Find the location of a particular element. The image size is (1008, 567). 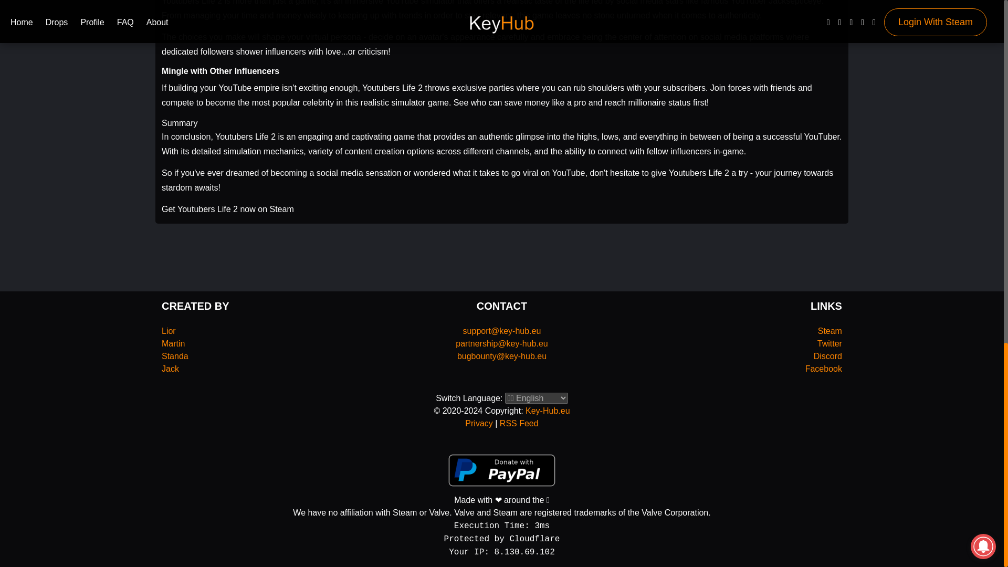

Discord is located at coordinates (827, 356).